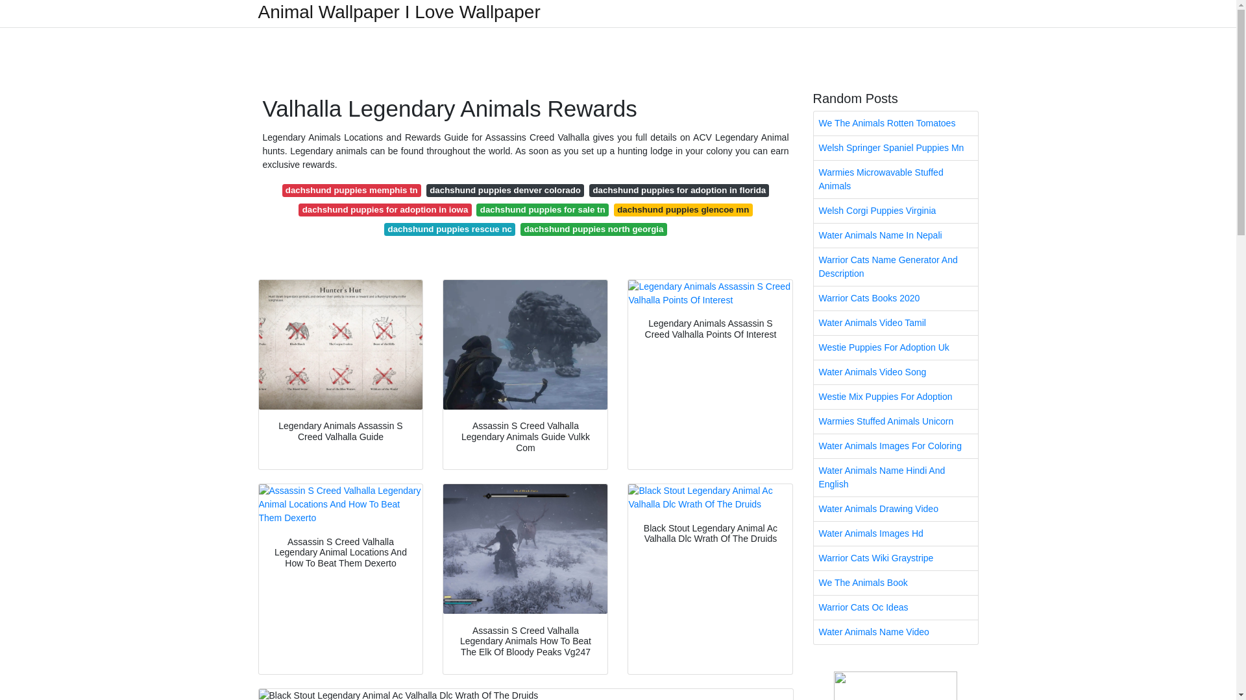 The width and height of the screenshot is (1246, 700). I want to click on dachshund puppies denver colorado, so click(505, 191).